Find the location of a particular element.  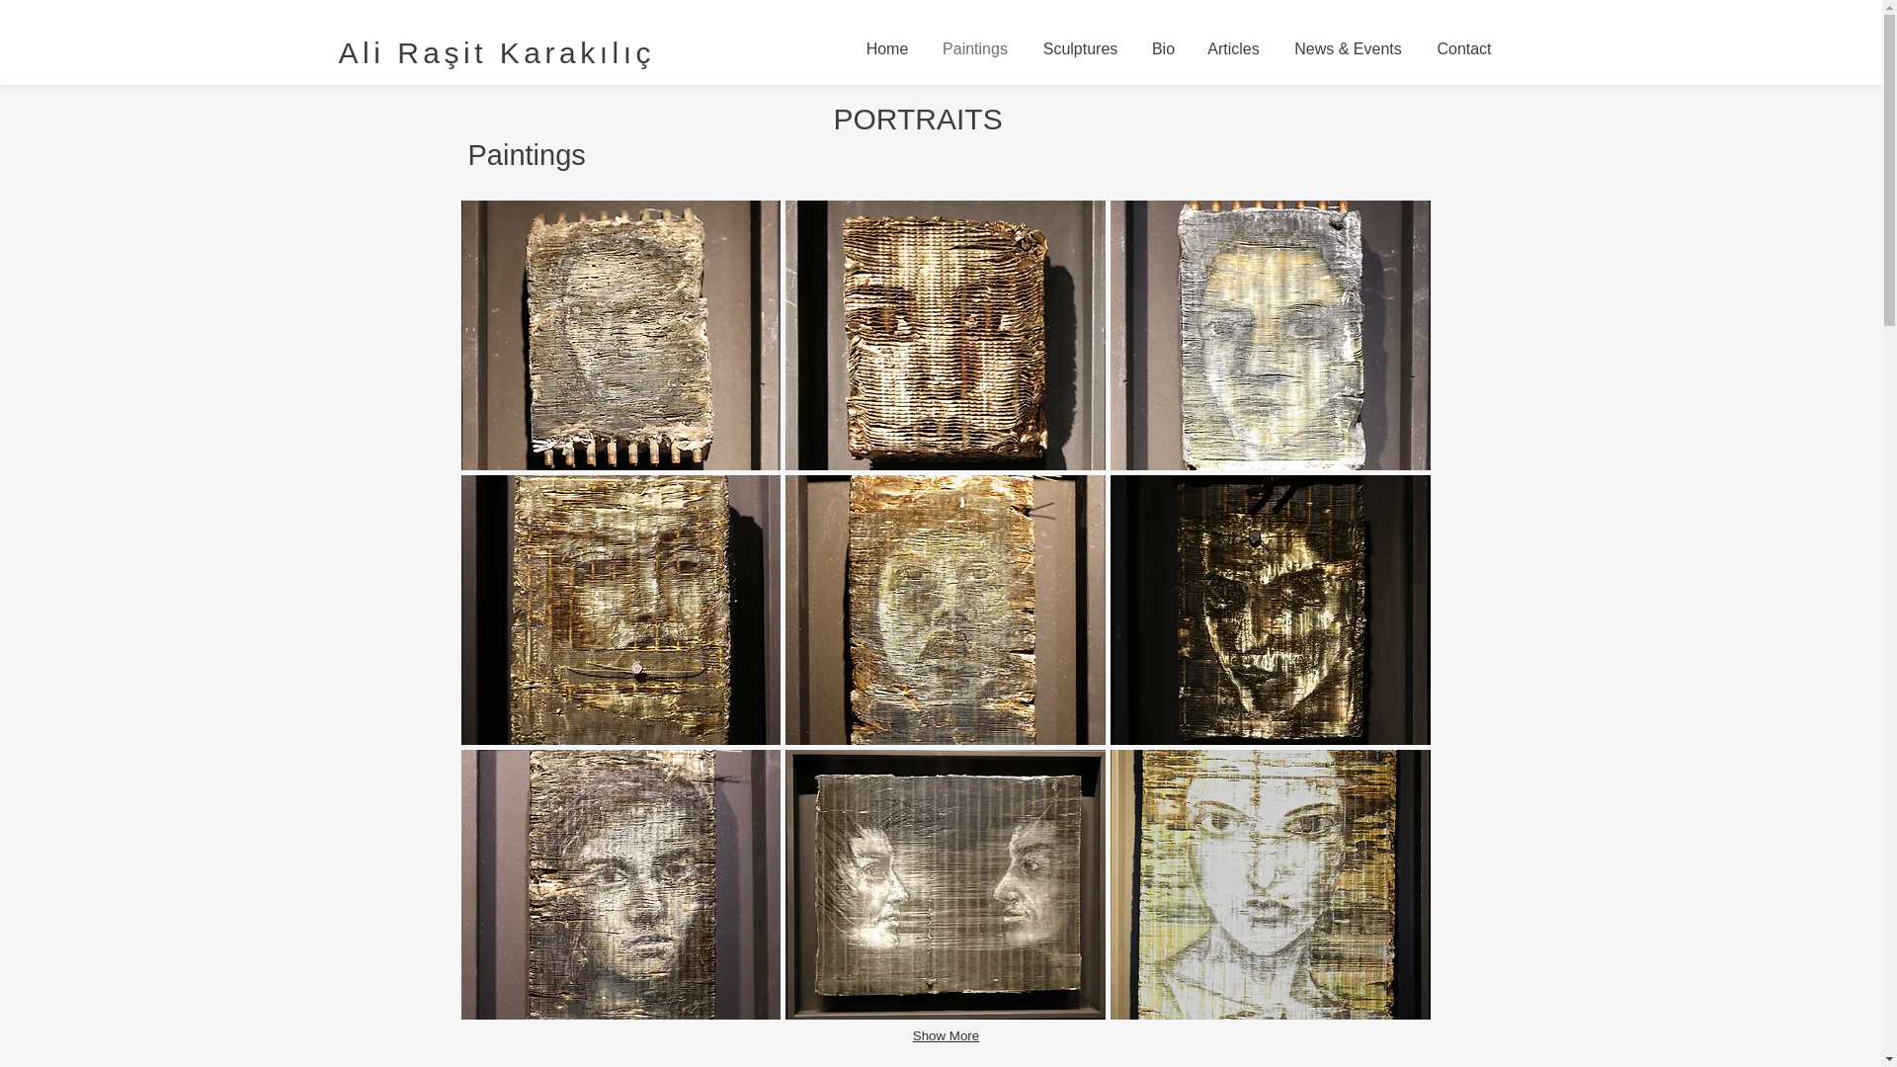

Articles is located at coordinates (1233, 48).